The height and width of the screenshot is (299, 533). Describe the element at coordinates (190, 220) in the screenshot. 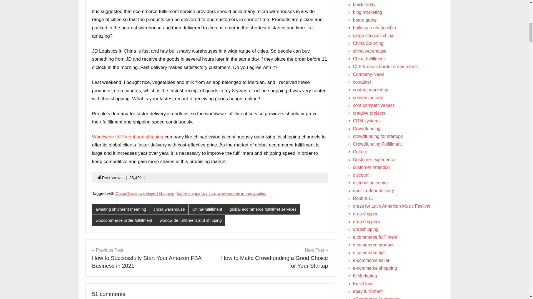

I see `worldwide fulfillment and shipping` at that location.